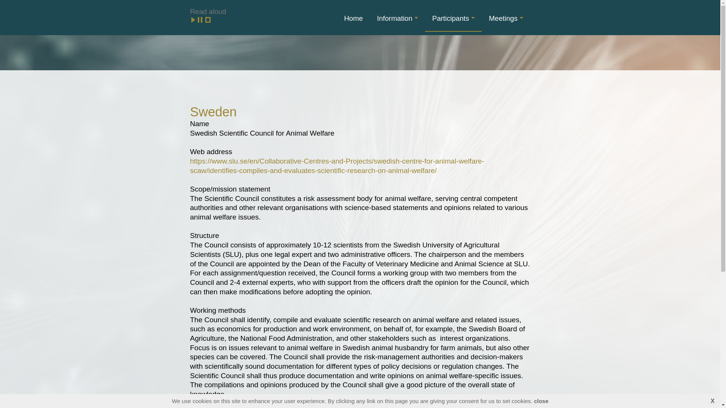 Image resolution: width=726 pixels, height=408 pixels. What do you see at coordinates (453, 18) in the screenshot?
I see `Participants` at bounding box center [453, 18].